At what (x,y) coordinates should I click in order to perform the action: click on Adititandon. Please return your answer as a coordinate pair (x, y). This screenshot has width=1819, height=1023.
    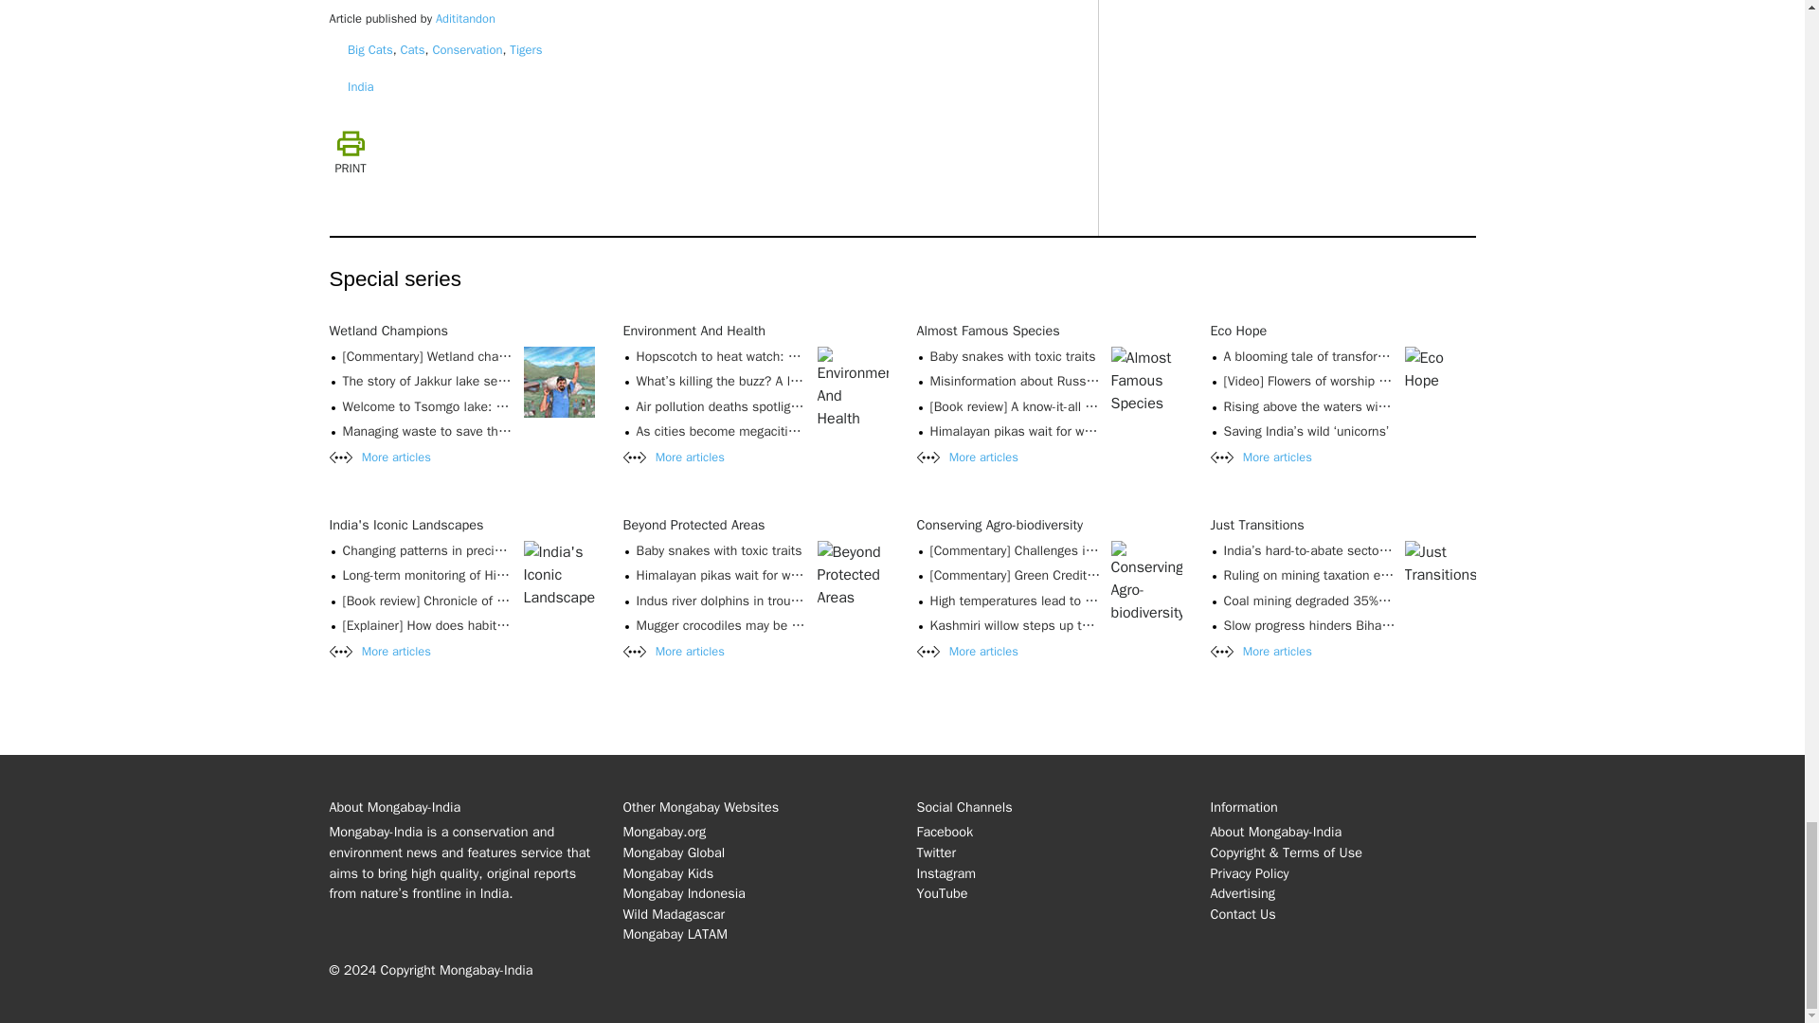
    Looking at the image, I should click on (465, 19).